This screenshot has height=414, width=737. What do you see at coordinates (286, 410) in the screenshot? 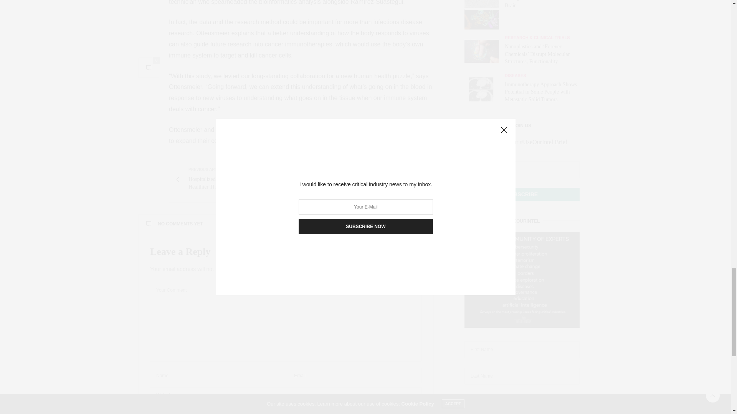
I see `Submit Comment` at bounding box center [286, 410].